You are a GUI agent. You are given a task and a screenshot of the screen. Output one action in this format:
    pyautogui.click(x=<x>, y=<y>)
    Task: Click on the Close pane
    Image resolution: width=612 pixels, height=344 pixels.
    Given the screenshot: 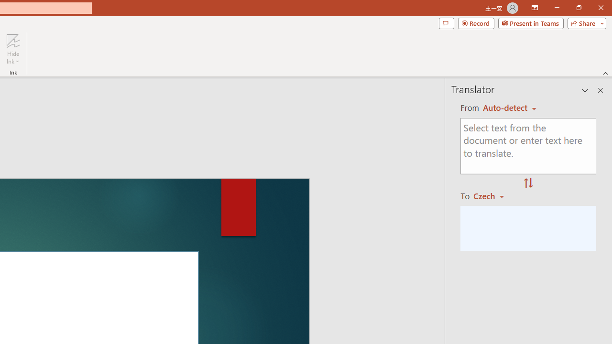 What is the action you would take?
    pyautogui.click(x=601, y=90)
    